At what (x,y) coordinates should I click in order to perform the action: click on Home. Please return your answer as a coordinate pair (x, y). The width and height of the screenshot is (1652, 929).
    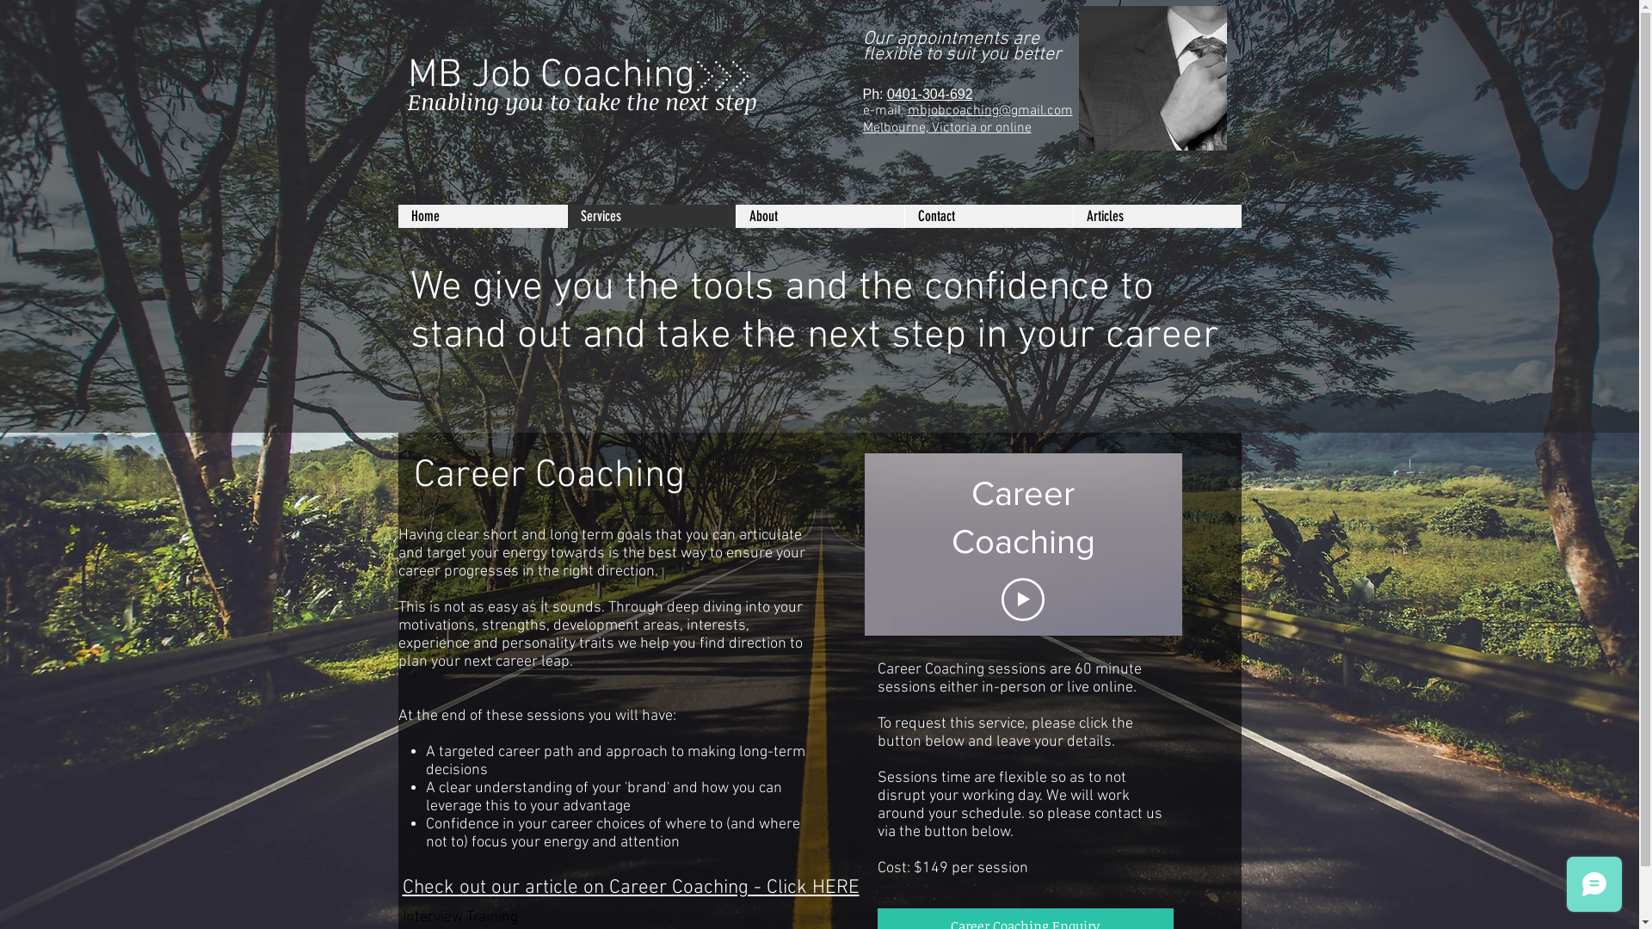
    Looking at the image, I should click on (482, 217).